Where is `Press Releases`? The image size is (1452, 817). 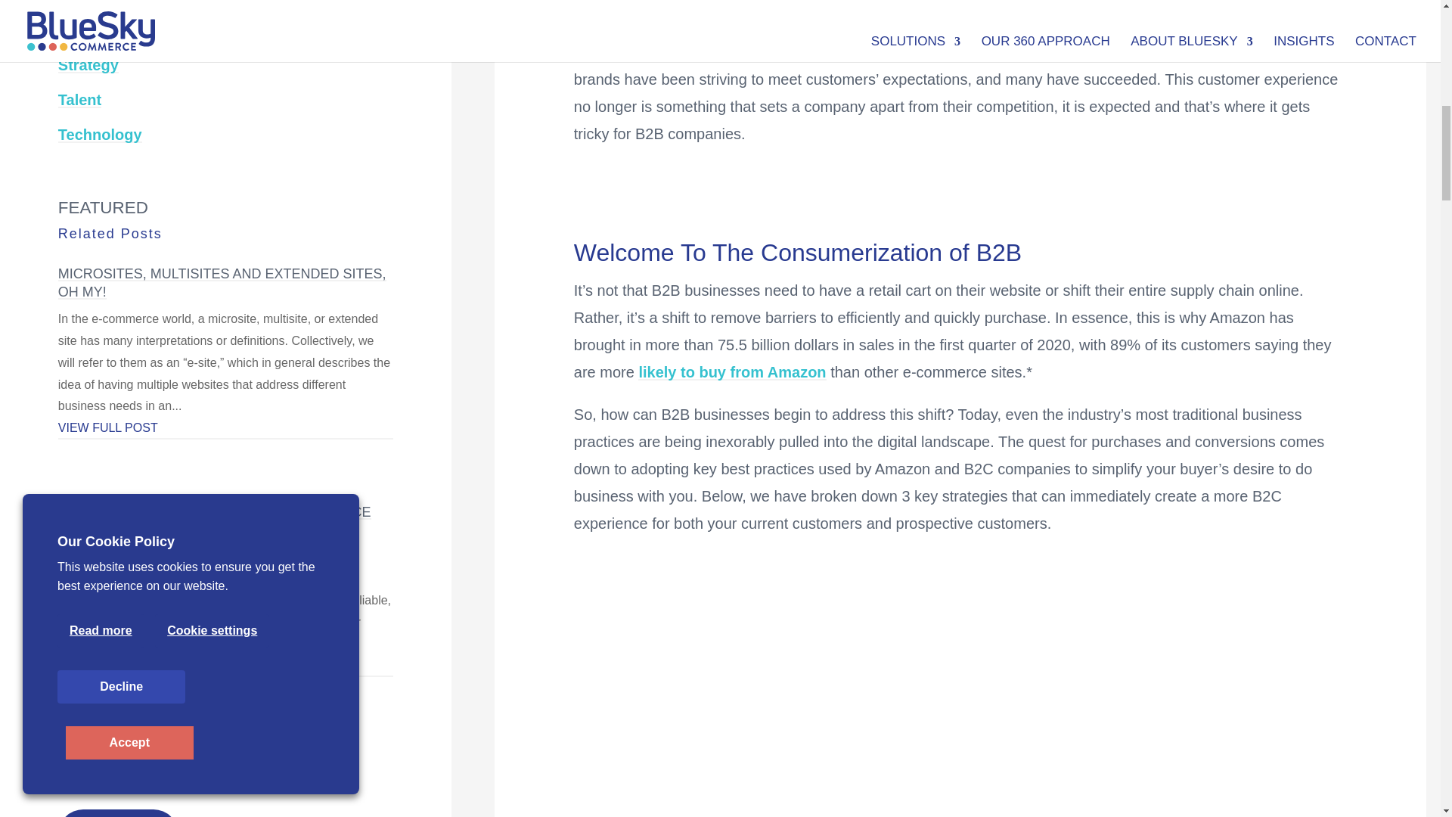 Press Releases is located at coordinates (113, 30).